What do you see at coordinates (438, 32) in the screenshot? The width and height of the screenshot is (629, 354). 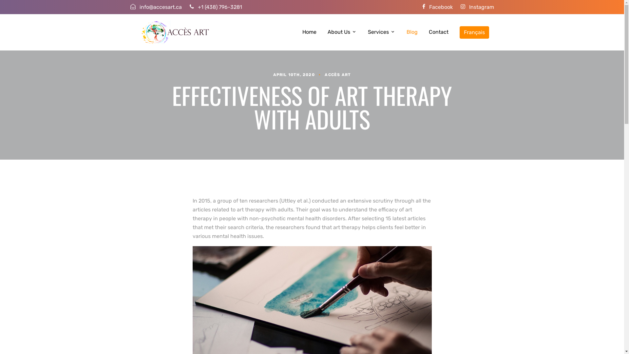 I see `Contact` at bounding box center [438, 32].